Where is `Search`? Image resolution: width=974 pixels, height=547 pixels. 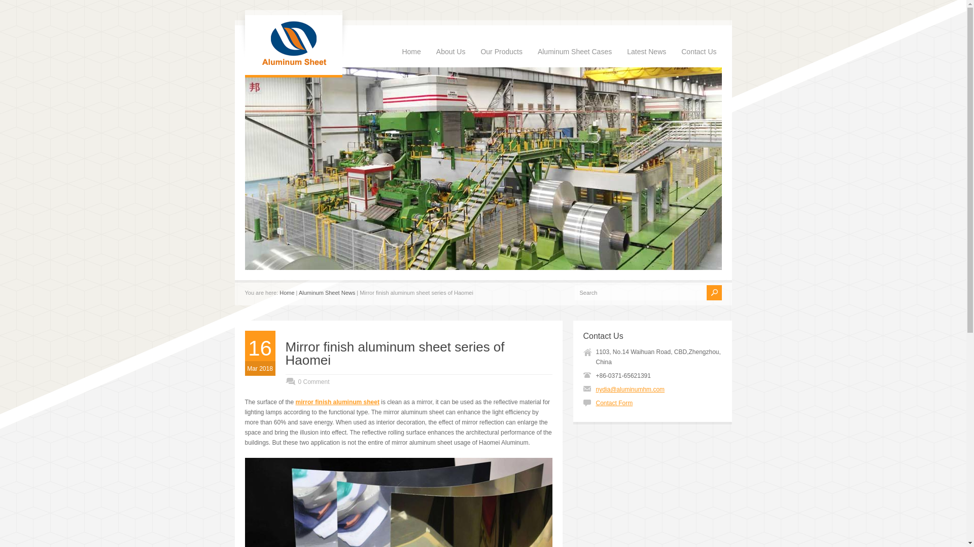 Search is located at coordinates (640, 292).